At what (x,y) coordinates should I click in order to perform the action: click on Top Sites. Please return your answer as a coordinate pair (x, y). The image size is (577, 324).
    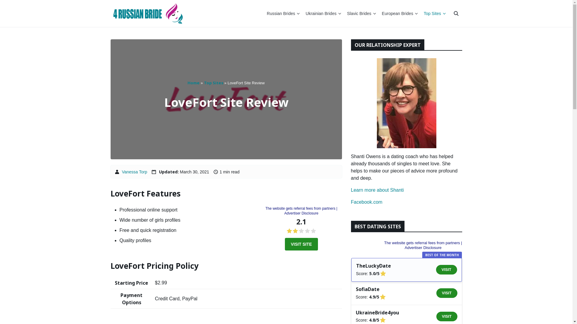
    Looking at the image, I should click on (435, 13).